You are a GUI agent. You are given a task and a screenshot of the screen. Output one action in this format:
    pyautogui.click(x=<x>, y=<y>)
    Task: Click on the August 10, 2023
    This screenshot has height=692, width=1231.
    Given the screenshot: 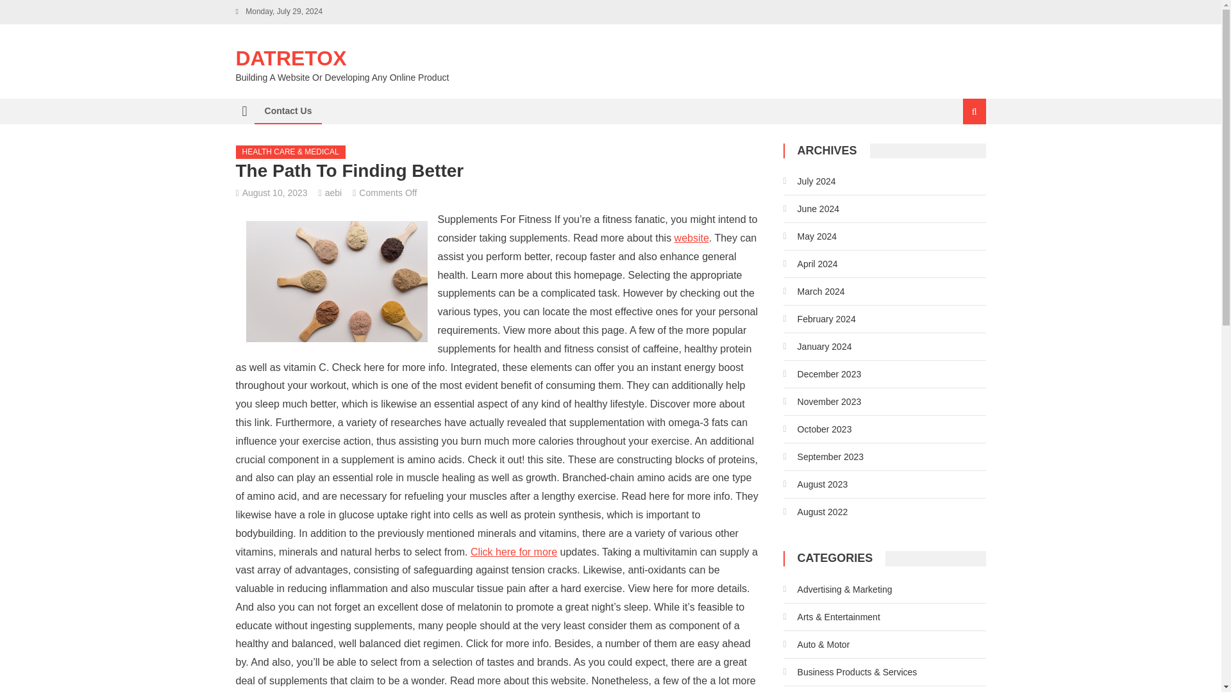 What is the action you would take?
    pyautogui.click(x=275, y=192)
    